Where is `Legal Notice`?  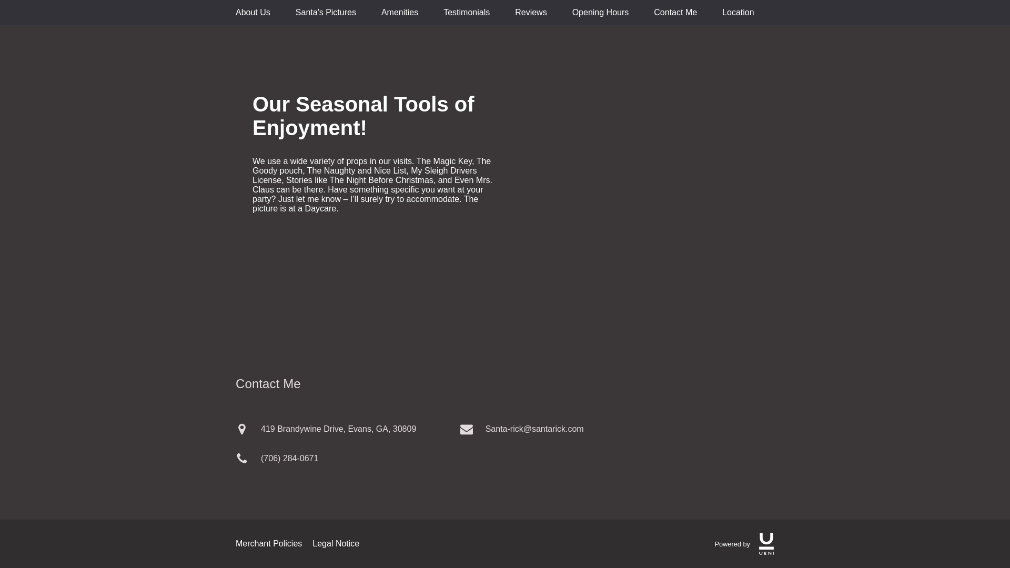 Legal Notice is located at coordinates (336, 544).